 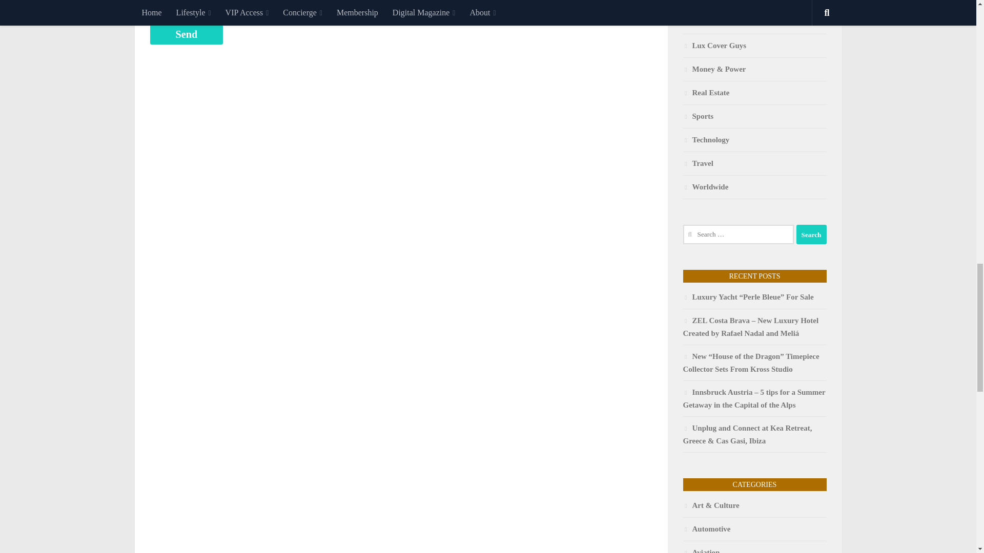 I want to click on Print Content, so click(x=644, y=71).